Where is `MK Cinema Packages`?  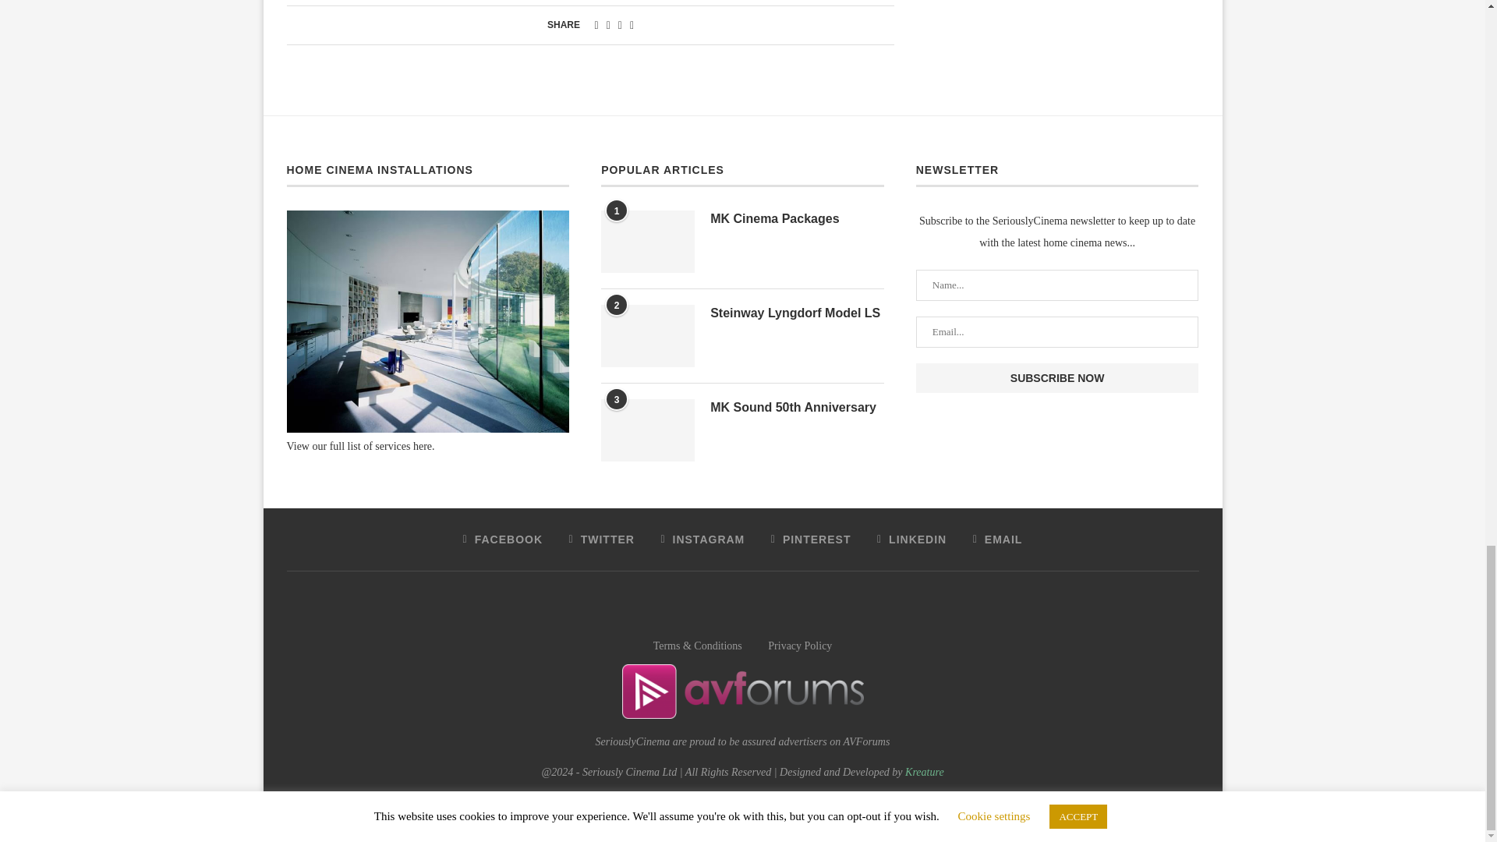 MK Cinema Packages is located at coordinates (647, 242).